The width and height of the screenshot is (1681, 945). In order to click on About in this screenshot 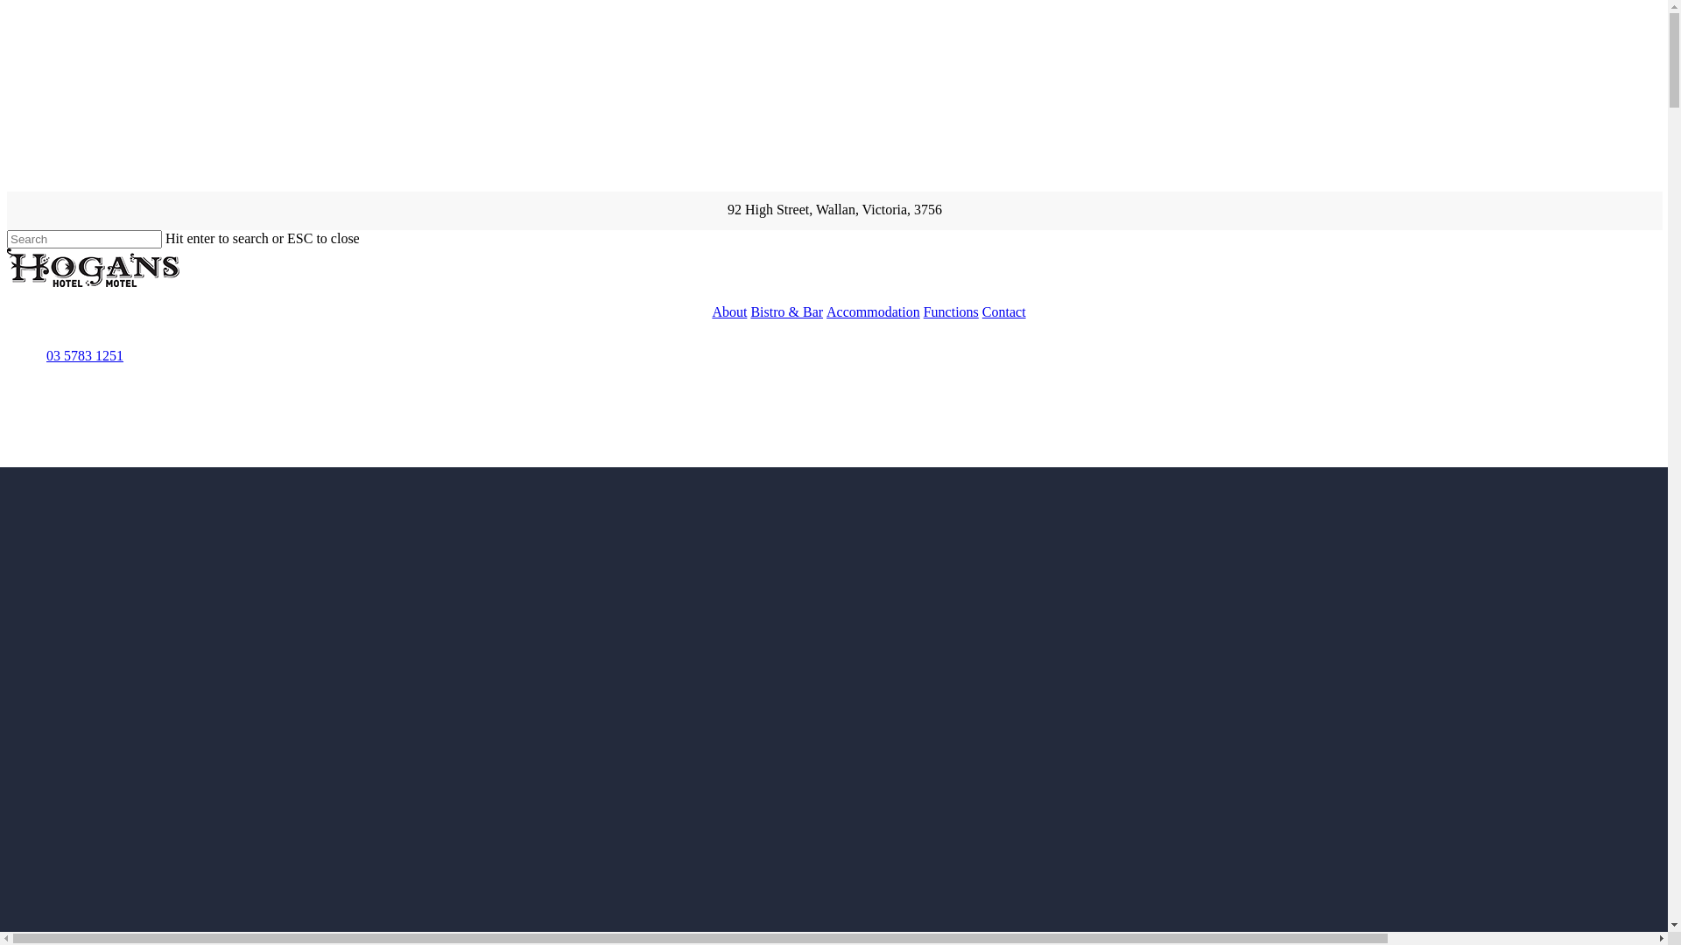, I will do `click(729, 311)`.